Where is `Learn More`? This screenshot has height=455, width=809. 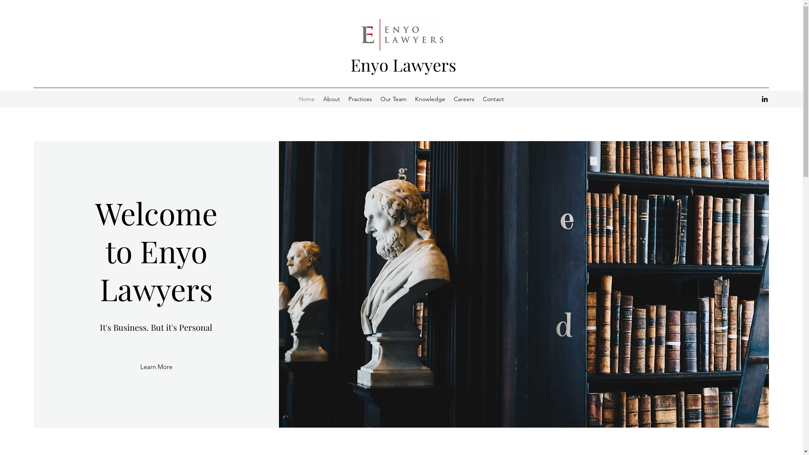 Learn More is located at coordinates (156, 367).